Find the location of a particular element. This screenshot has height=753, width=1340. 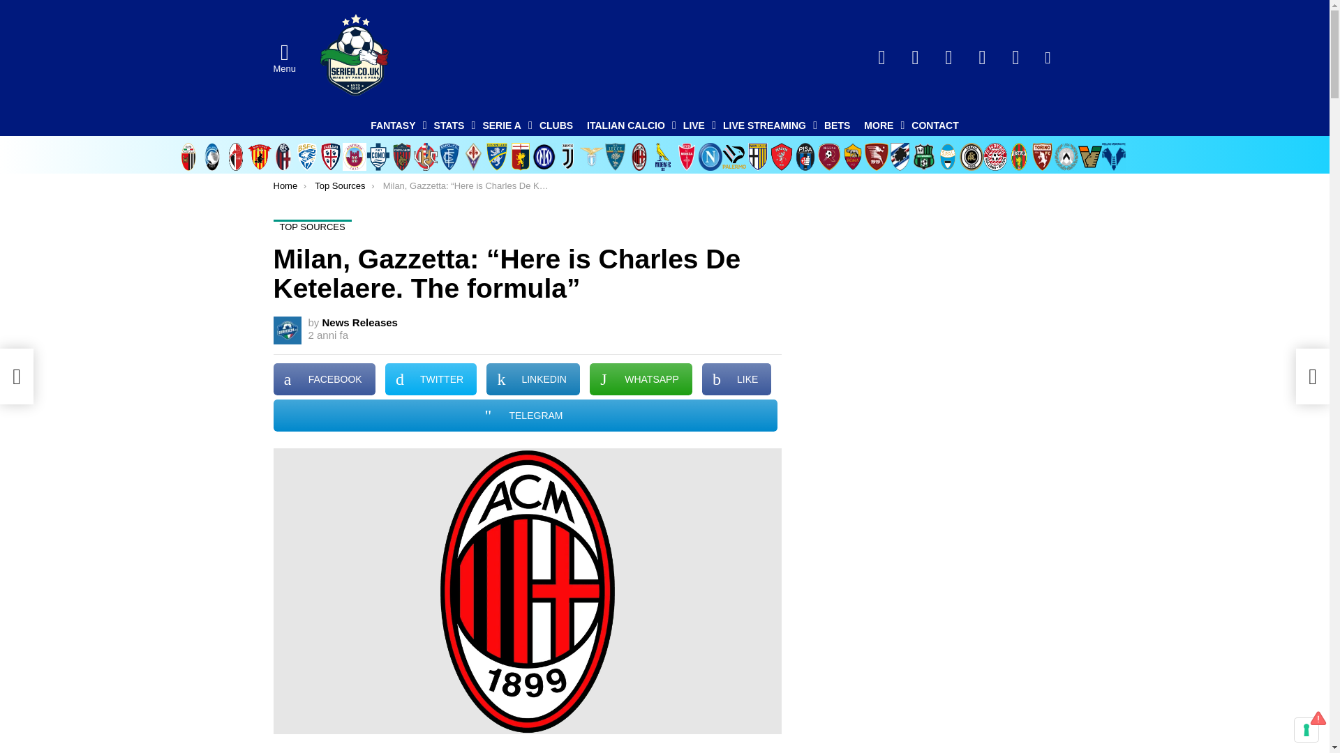

Share on Facebook is located at coordinates (324, 379).